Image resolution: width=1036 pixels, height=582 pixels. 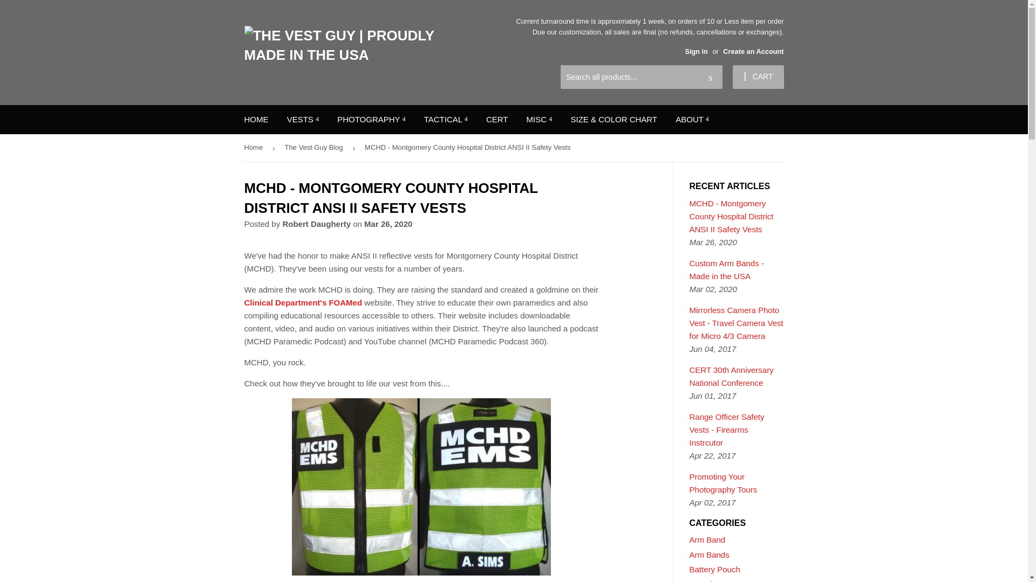 What do you see at coordinates (715, 569) in the screenshot?
I see `Show articles tagged Battery Pouch` at bounding box center [715, 569].